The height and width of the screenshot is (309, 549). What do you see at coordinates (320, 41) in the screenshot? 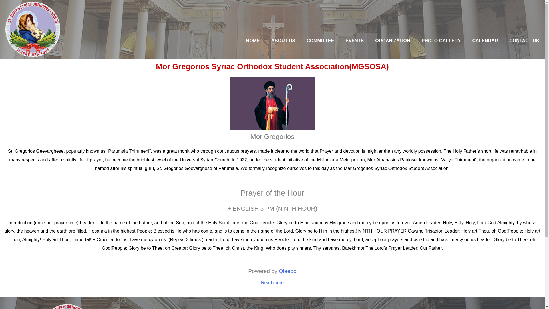
I see `COMMITTEE` at bounding box center [320, 41].